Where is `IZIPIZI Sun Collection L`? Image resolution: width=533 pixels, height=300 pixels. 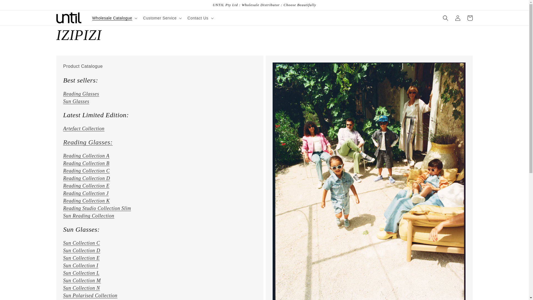
IZIPIZI Sun Collection L is located at coordinates (82, 273).